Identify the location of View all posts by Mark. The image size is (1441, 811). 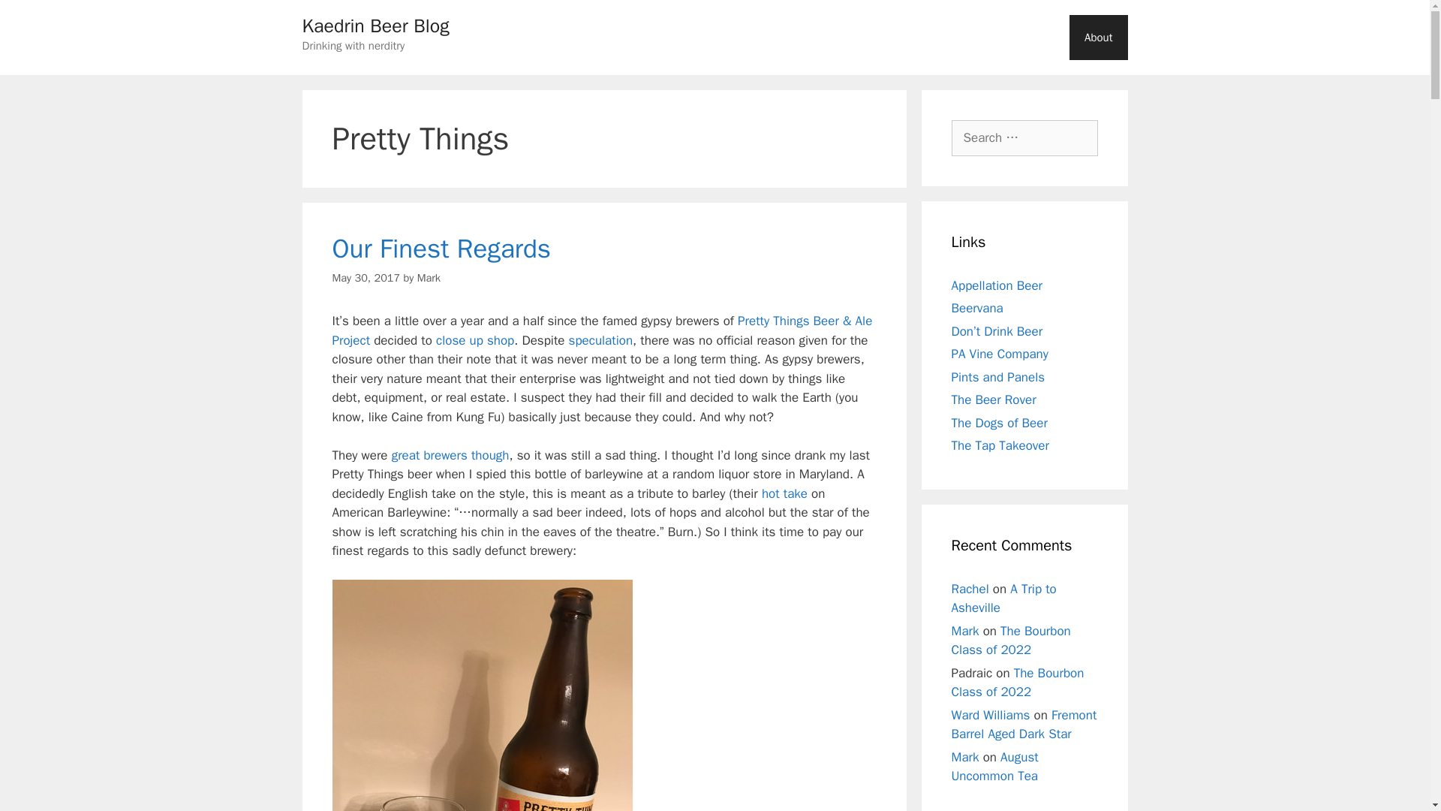
(429, 278).